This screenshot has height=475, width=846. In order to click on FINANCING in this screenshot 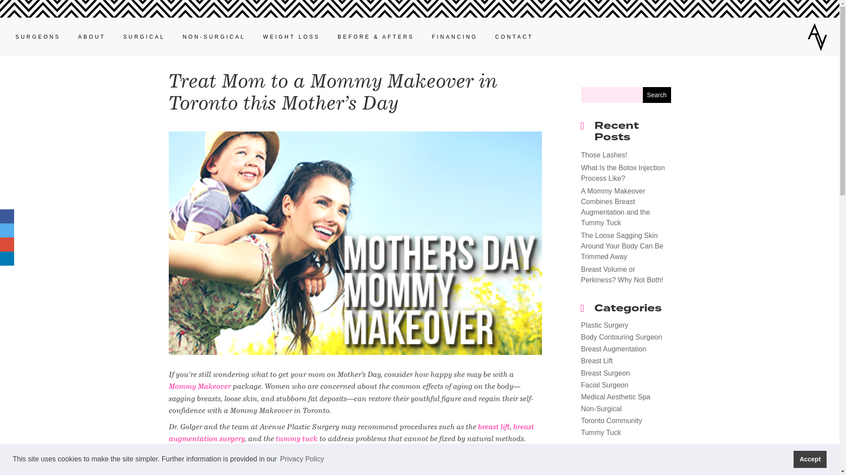, I will do `click(455, 37)`.